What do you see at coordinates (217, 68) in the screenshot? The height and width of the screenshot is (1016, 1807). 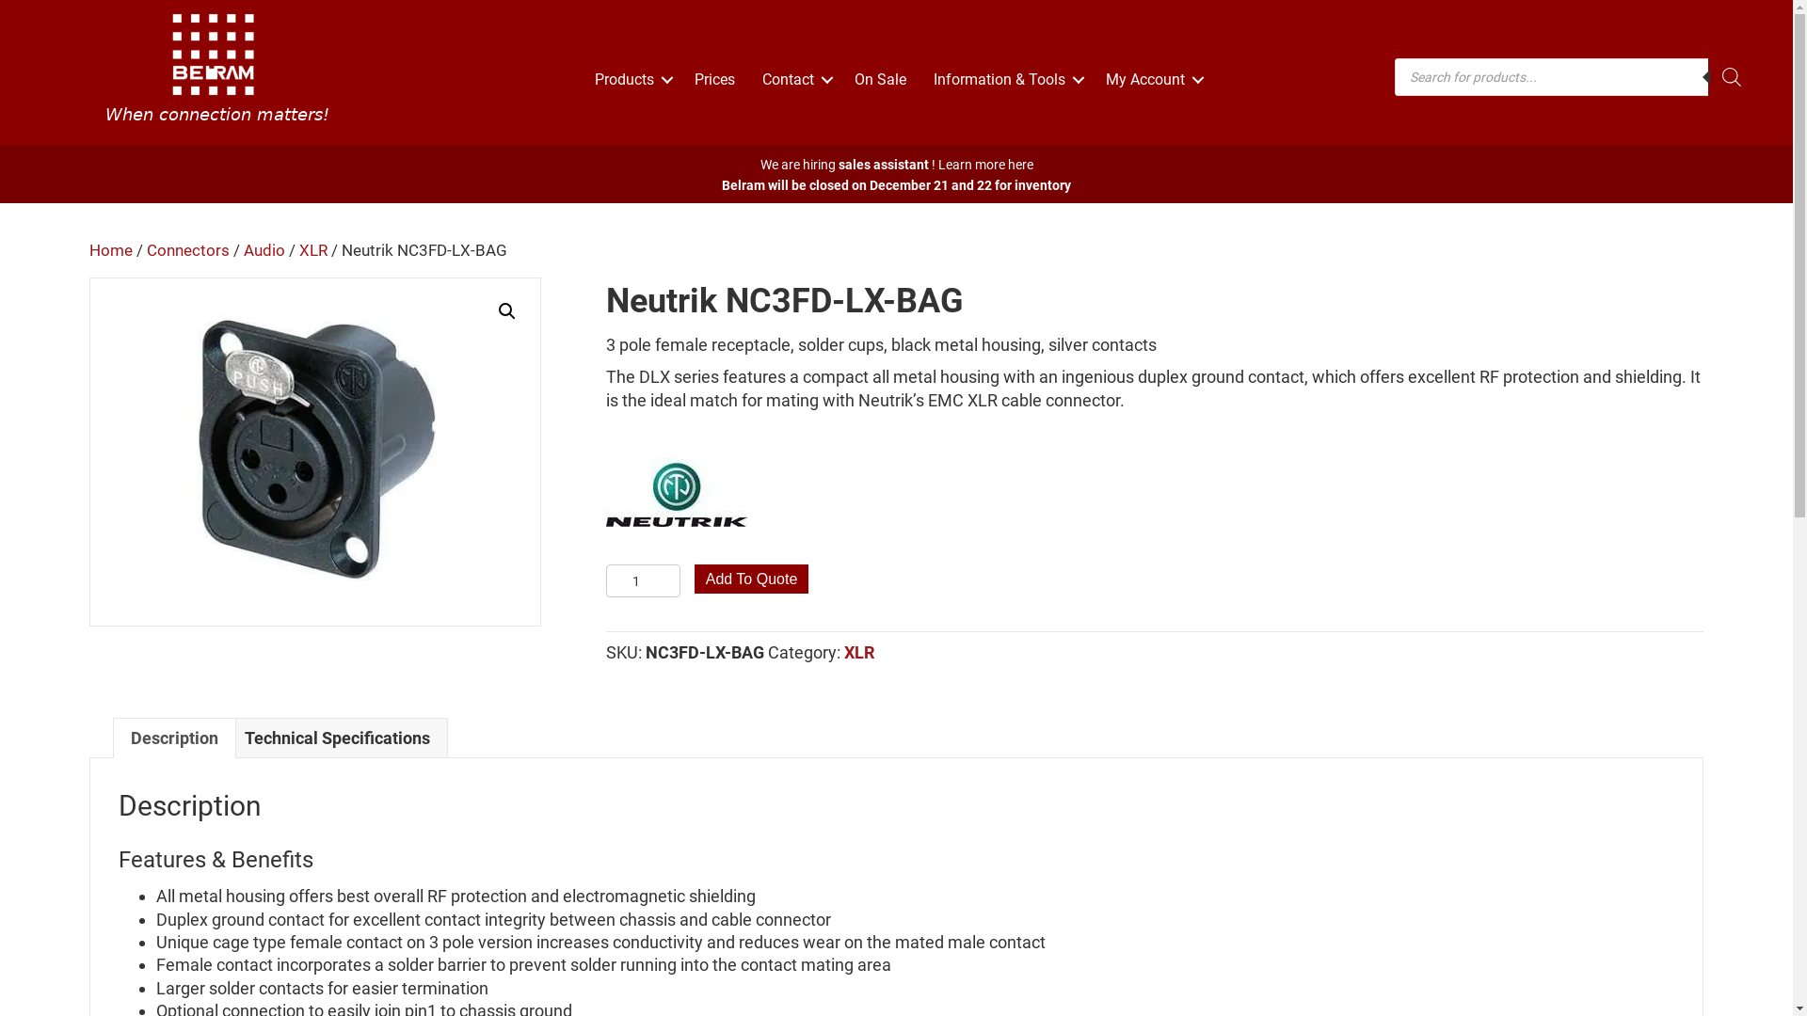 I see `belram-logo-white-100` at bounding box center [217, 68].